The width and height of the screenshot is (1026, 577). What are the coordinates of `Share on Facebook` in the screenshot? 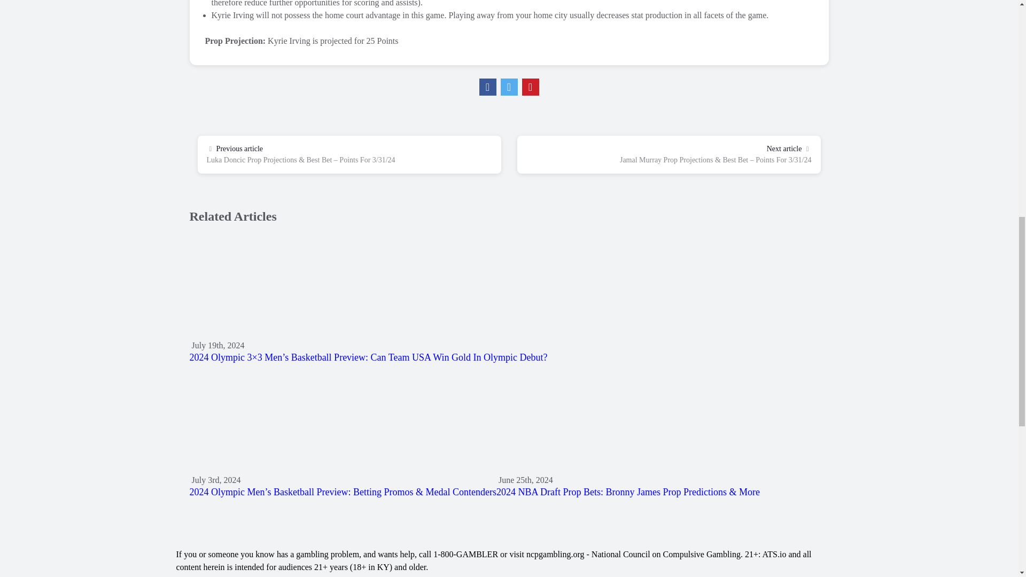 It's located at (487, 87).